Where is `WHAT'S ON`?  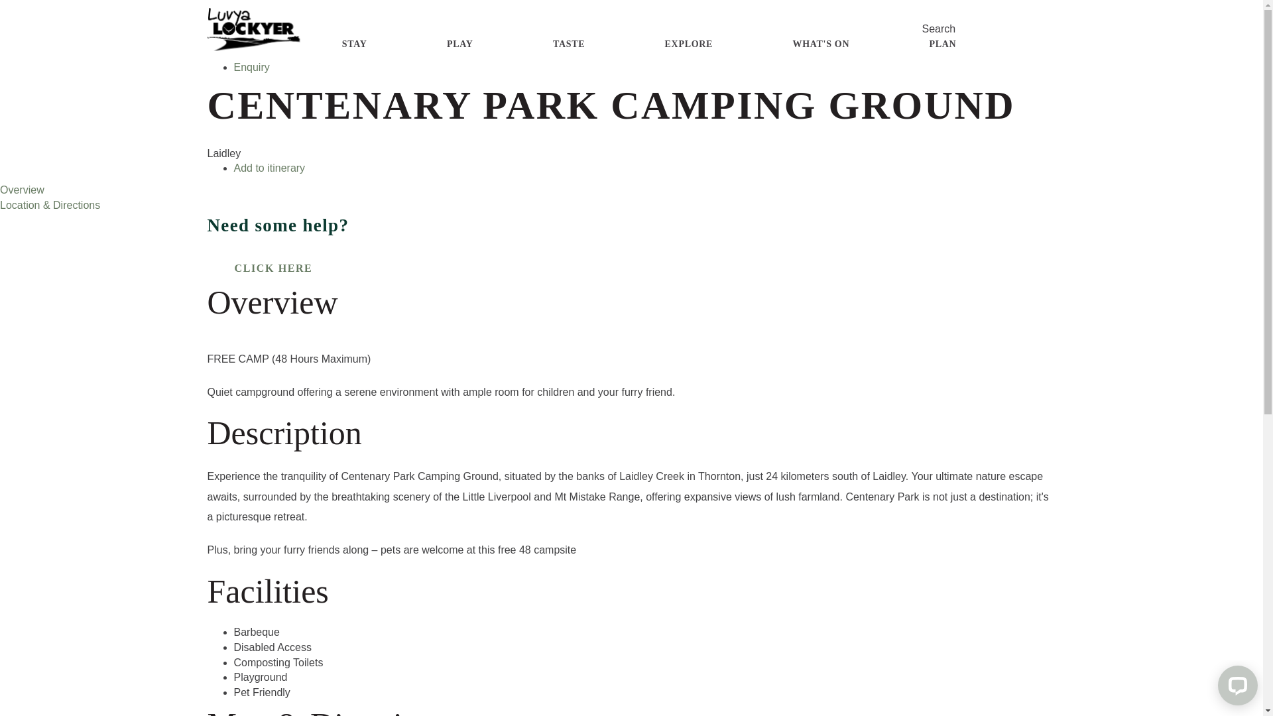
WHAT'S ON is located at coordinates (821, 44).